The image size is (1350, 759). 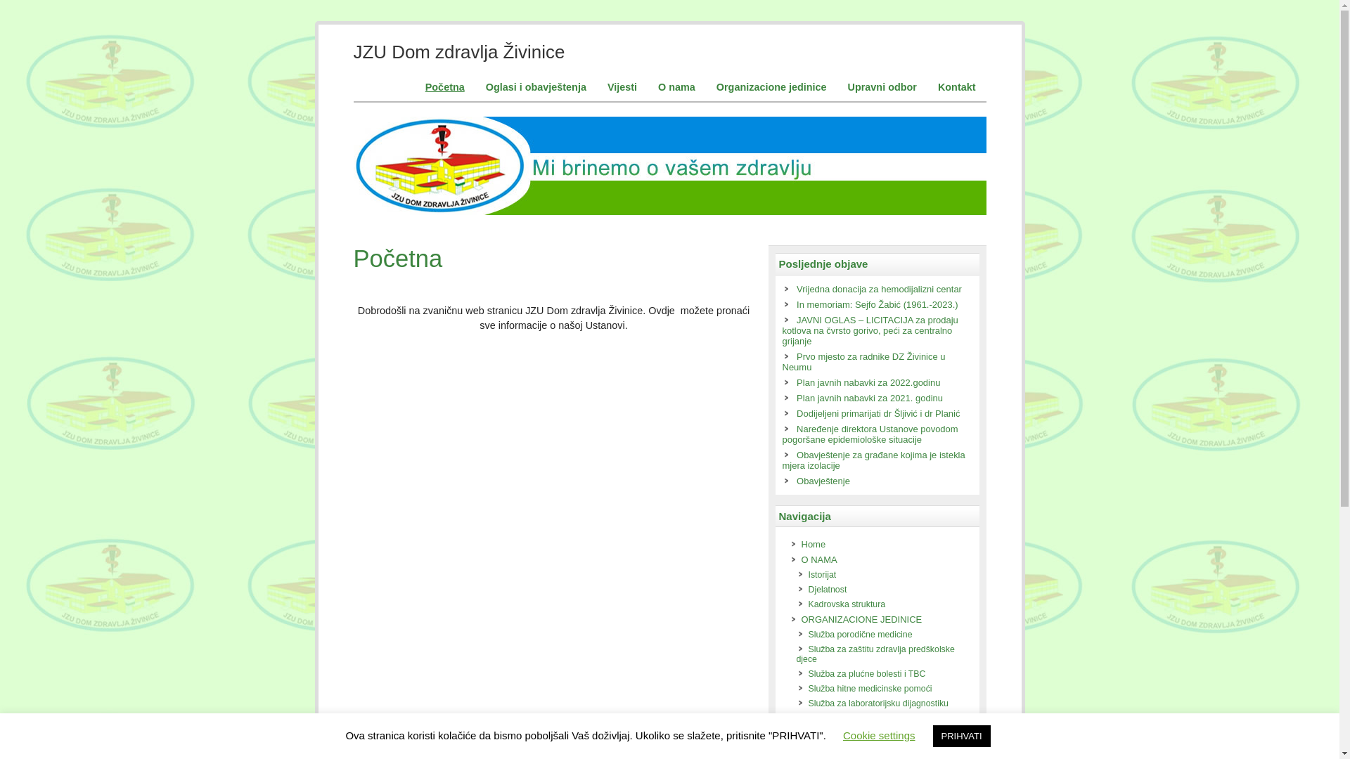 What do you see at coordinates (862, 620) in the screenshot?
I see `ORGANIZACIONE JEDINICE` at bounding box center [862, 620].